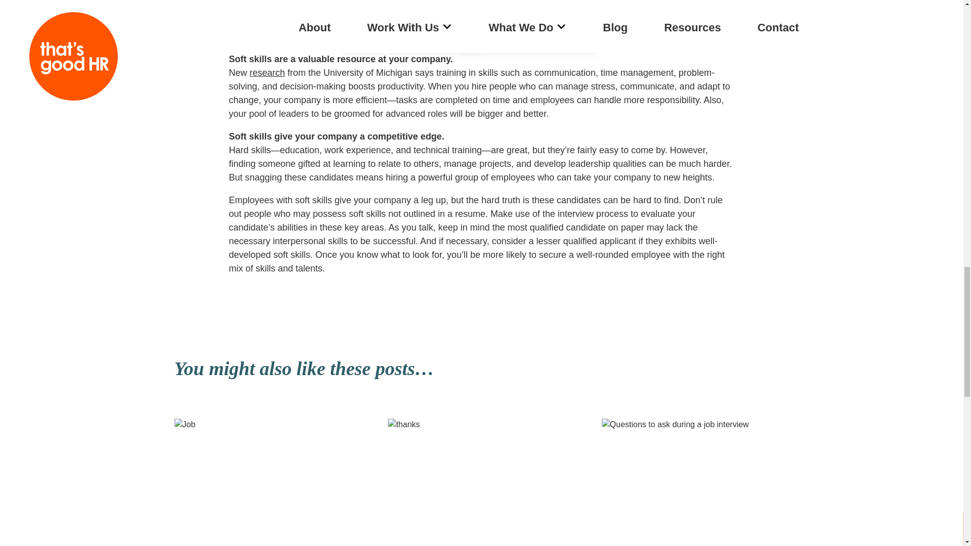 The width and height of the screenshot is (971, 546). I want to click on study, so click(300, 9).